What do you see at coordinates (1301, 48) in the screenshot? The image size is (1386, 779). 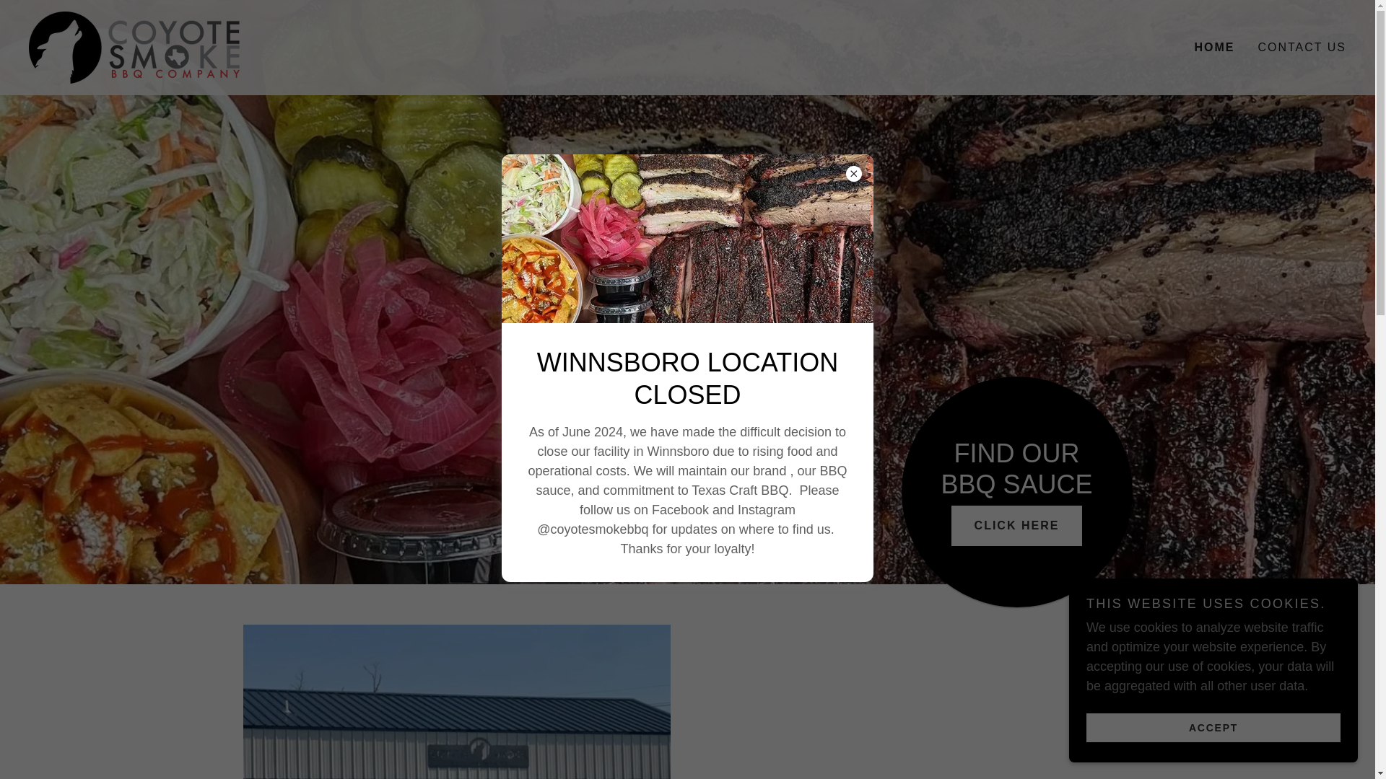 I see `CONTACT US` at bounding box center [1301, 48].